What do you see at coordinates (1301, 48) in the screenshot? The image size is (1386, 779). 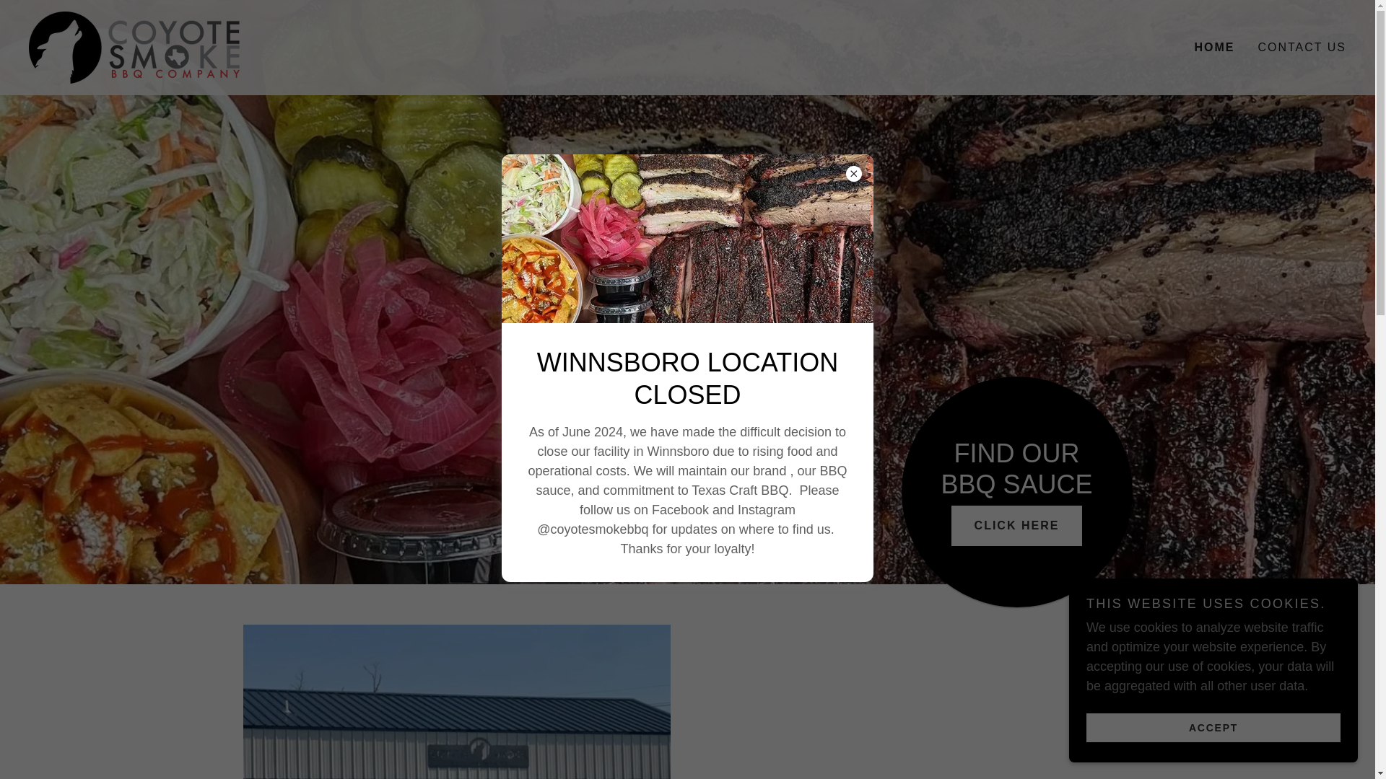 I see `CONTACT US` at bounding box center [1301, 48].